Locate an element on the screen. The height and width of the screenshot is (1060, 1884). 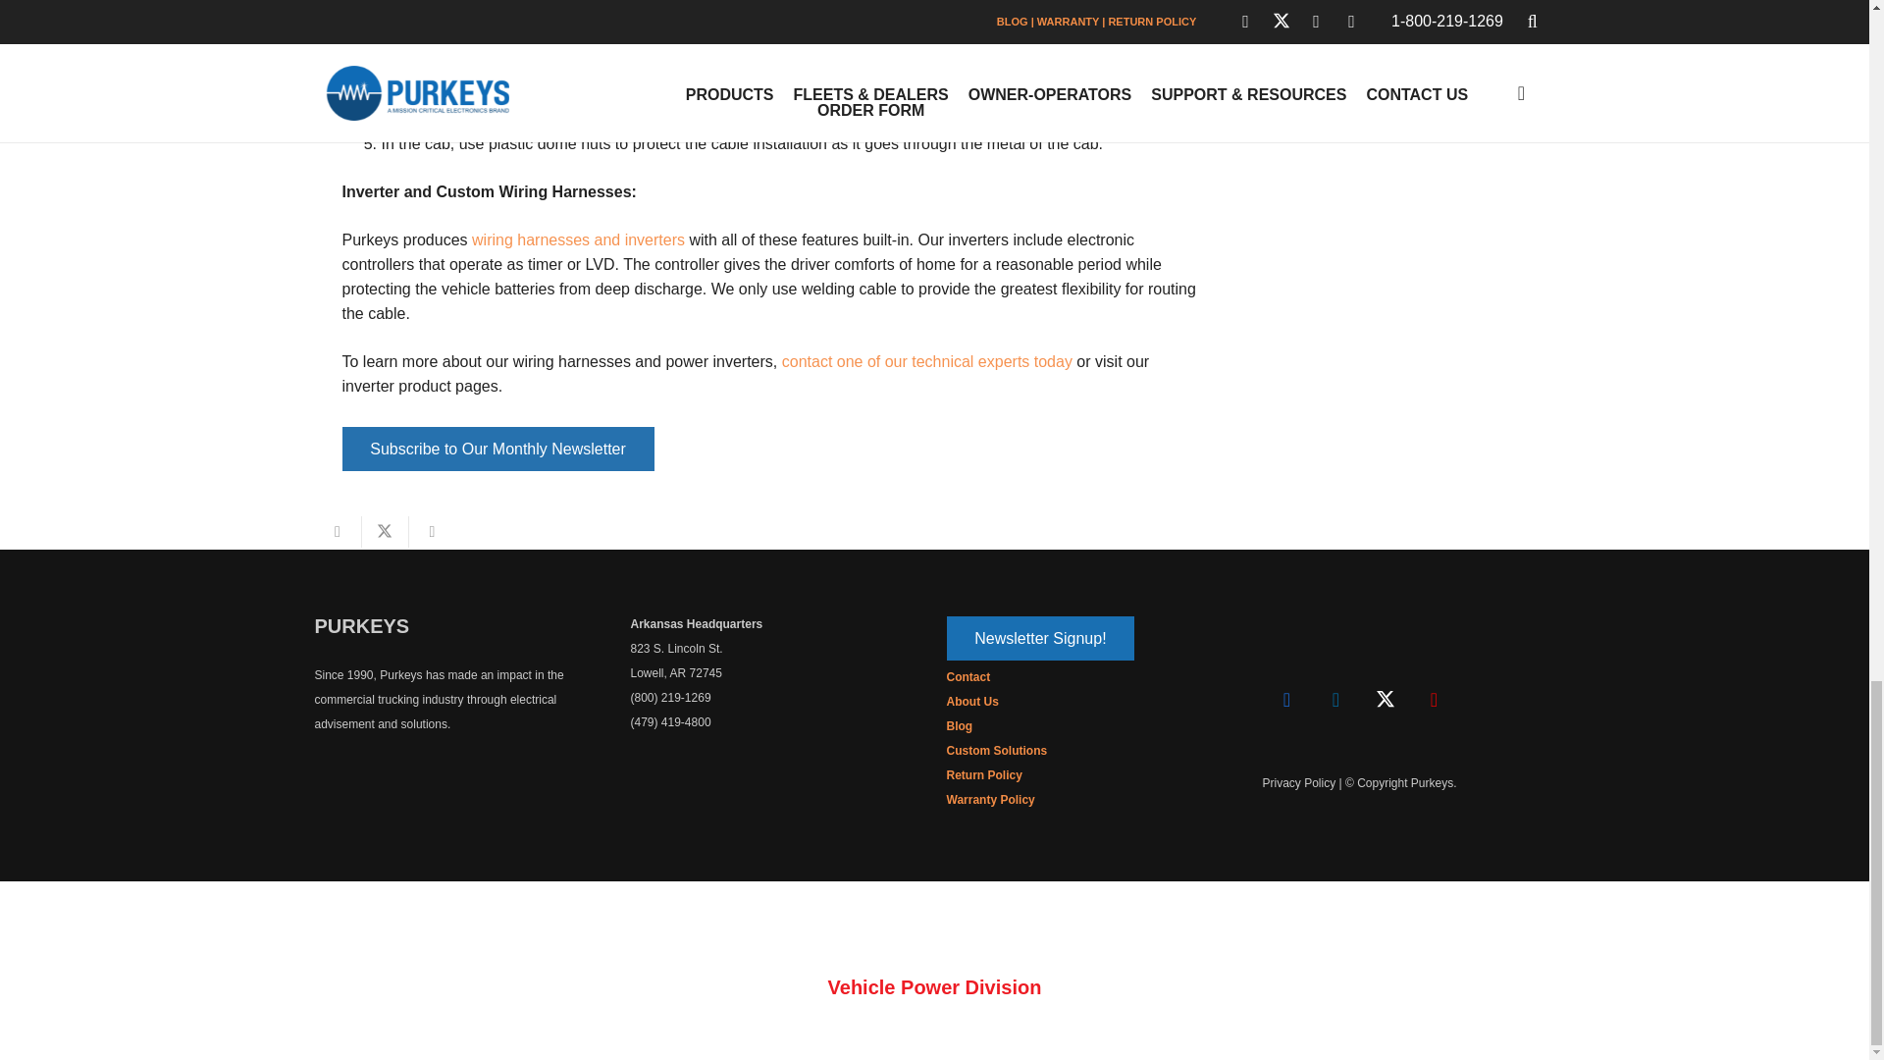
Share this is located at coordinates (338, 532).